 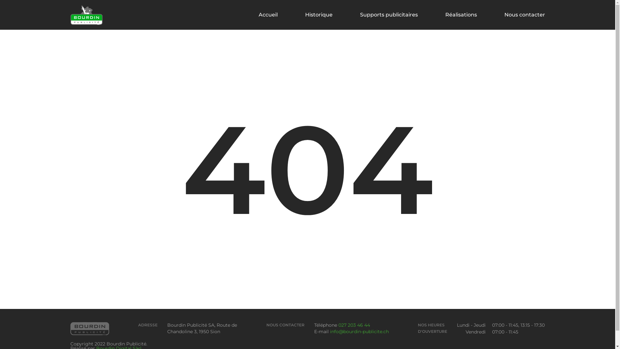 What do you see at coordinates (268, 15) in the screenshot?
I see `Accueil` at bounding box center [268, 15].